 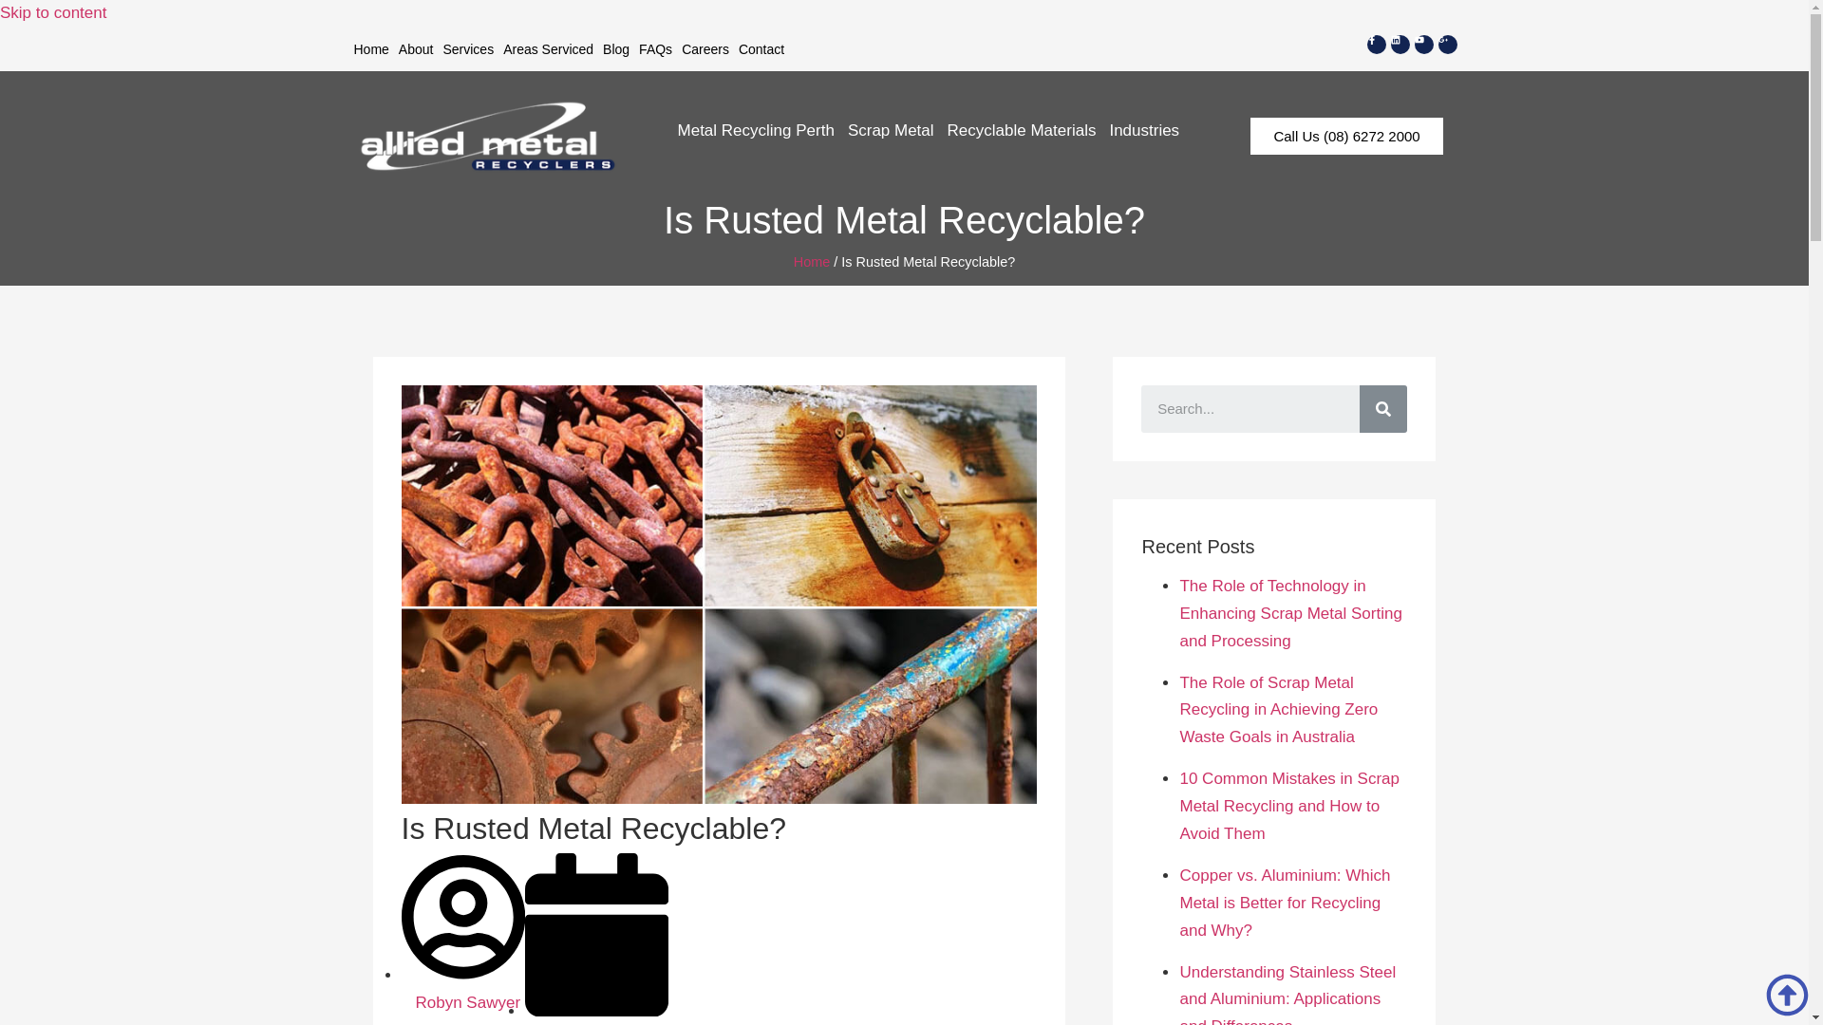 What do you see at coordinates (1144, 130) in the screenshot?
I see `Industries` at bounding box center [1144, 130].